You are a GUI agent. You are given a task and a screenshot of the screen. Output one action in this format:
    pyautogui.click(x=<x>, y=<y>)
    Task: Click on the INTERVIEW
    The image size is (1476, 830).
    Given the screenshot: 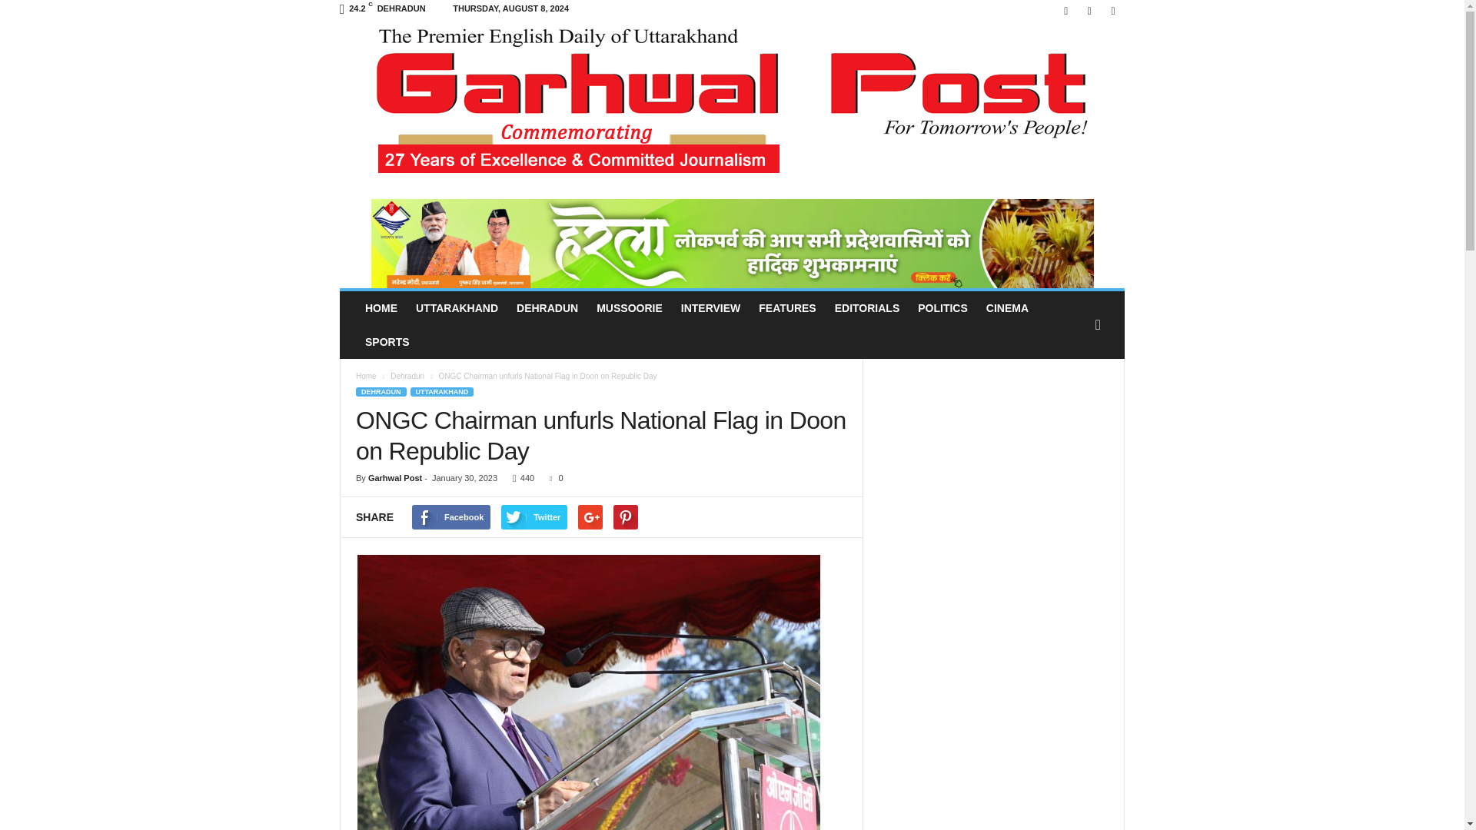 What is the action you would take?
    pyautogui.click(x=710, y=308)
    